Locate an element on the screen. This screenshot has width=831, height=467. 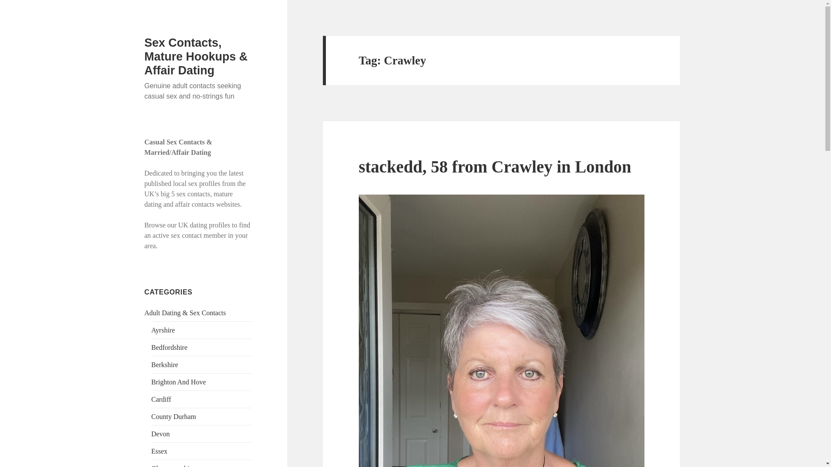
County Durham is located at coordinates (174, 416).